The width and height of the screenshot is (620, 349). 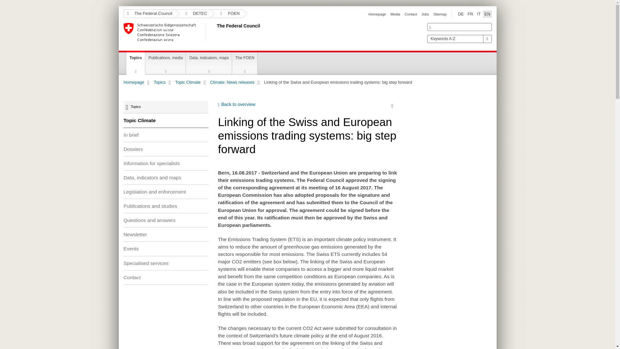 I want to click on EN, so click(x=487, y=14).